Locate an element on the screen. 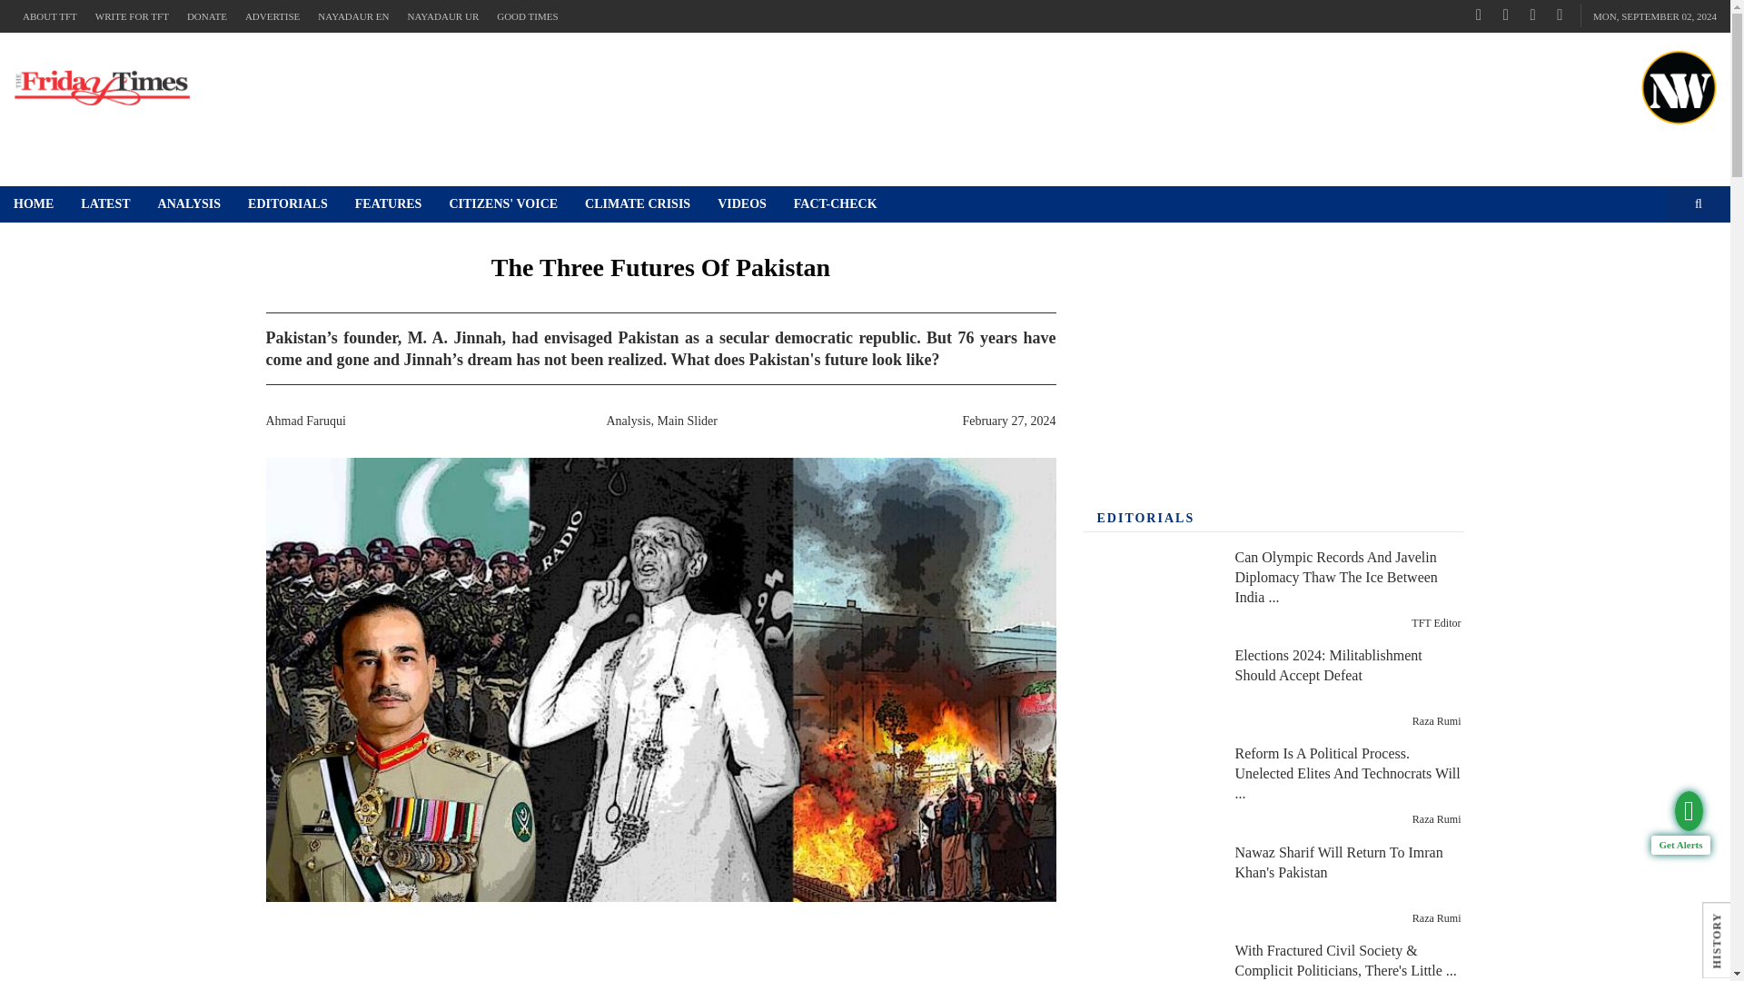 The width and height of the screenshot is (1744, 981). LATEST is located at coordinates (105, 204).